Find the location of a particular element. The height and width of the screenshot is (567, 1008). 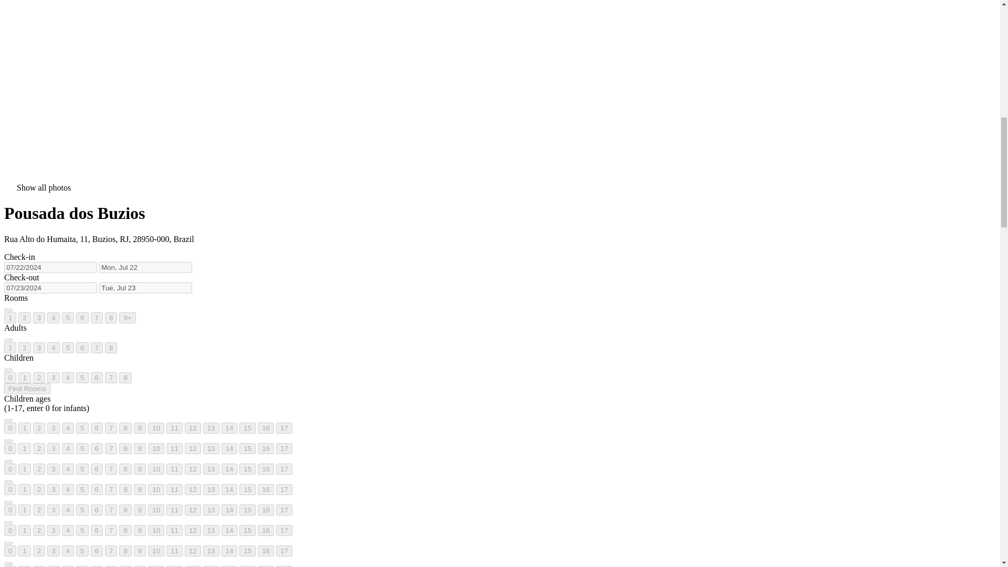

6 is located at coordinates (82, 348).